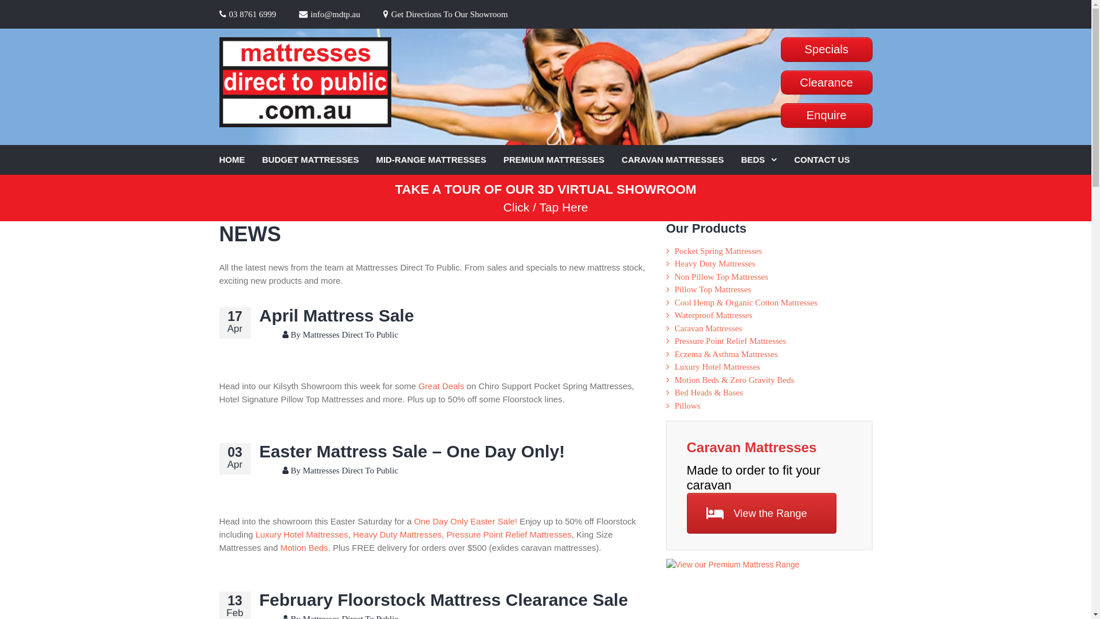 This screenshot has height=619, width=1100. Describe the element at coordinates (304, 548) in the screenshot. I see `Motion Beds` at that location.